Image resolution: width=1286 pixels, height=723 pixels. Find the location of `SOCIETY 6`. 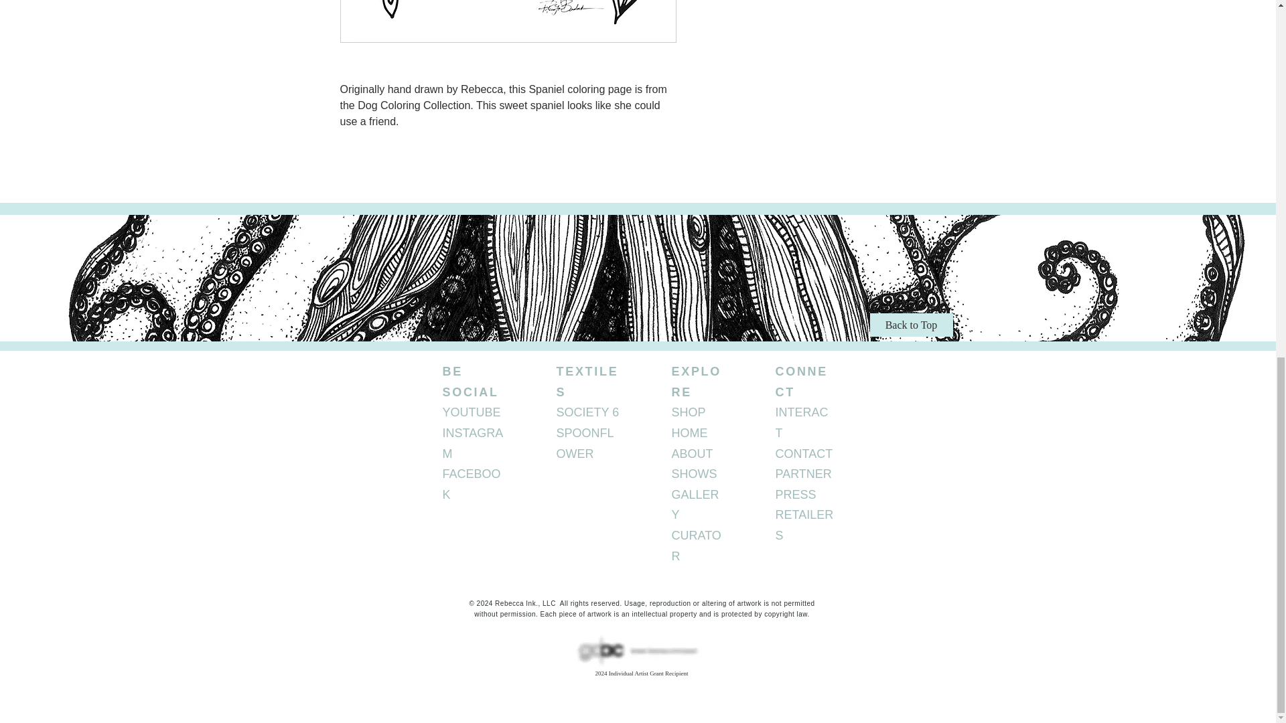

SOCIETY 6 is located at coordinates (587, 412).